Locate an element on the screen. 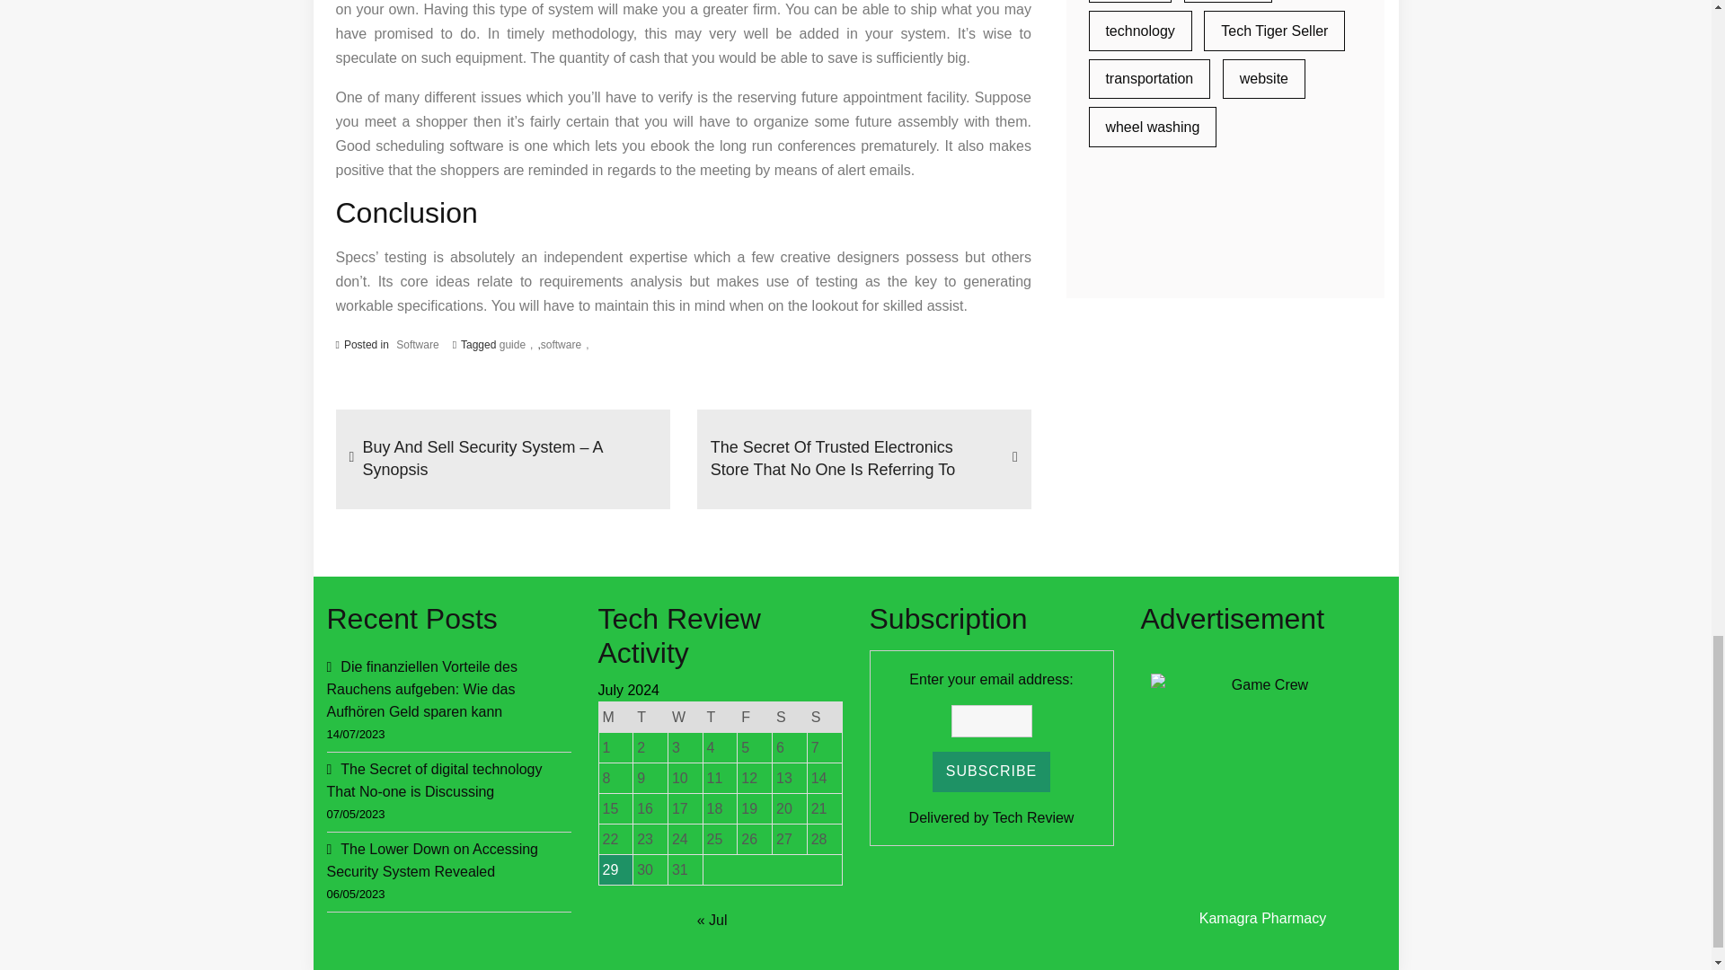 The width and height of the screenshot is (1725, 970). Thursday is located at coordinates (720, 717).